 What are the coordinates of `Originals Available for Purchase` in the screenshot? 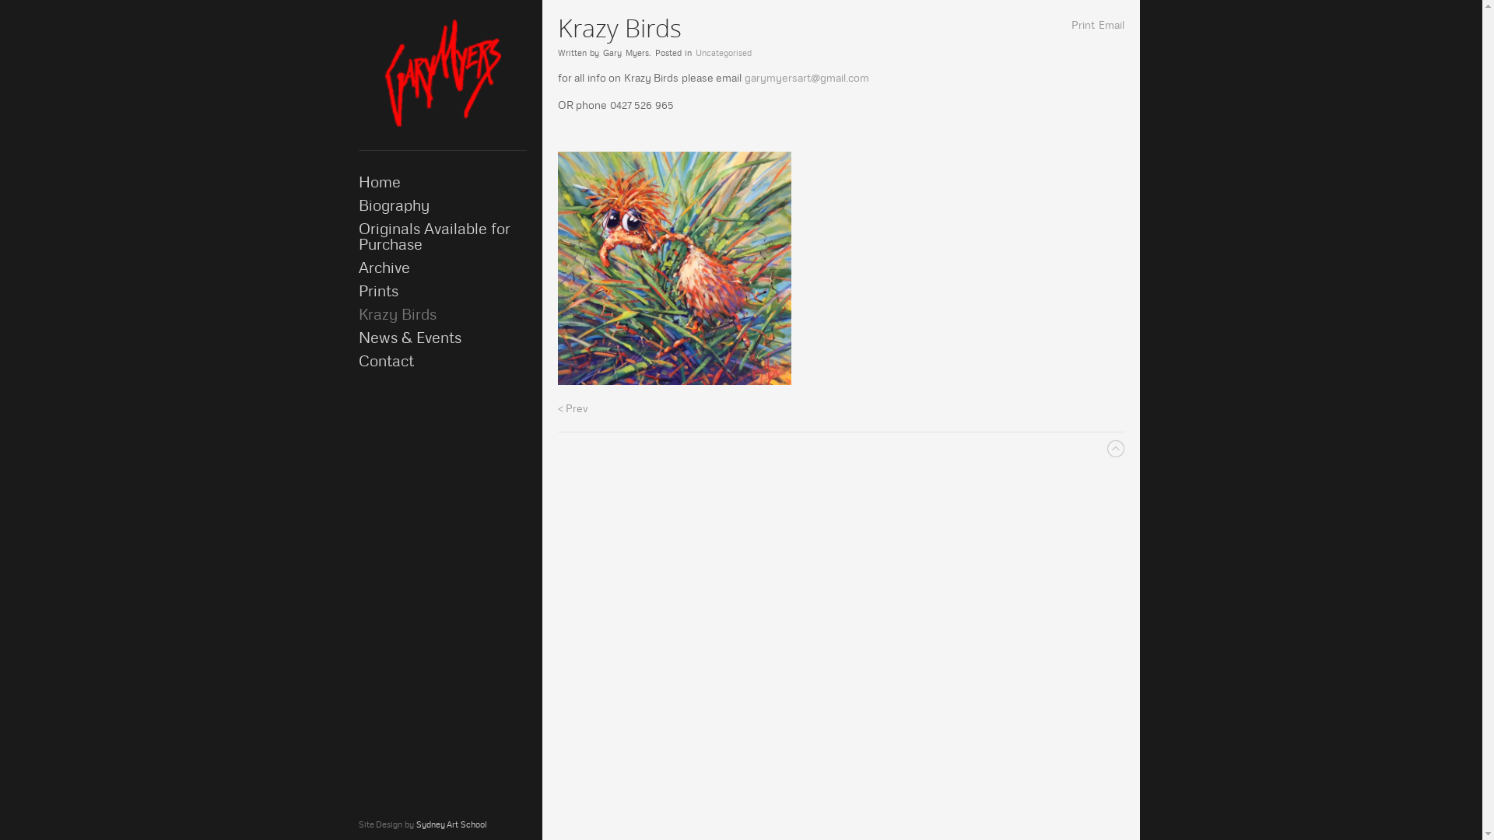 It's located at (442, 236).